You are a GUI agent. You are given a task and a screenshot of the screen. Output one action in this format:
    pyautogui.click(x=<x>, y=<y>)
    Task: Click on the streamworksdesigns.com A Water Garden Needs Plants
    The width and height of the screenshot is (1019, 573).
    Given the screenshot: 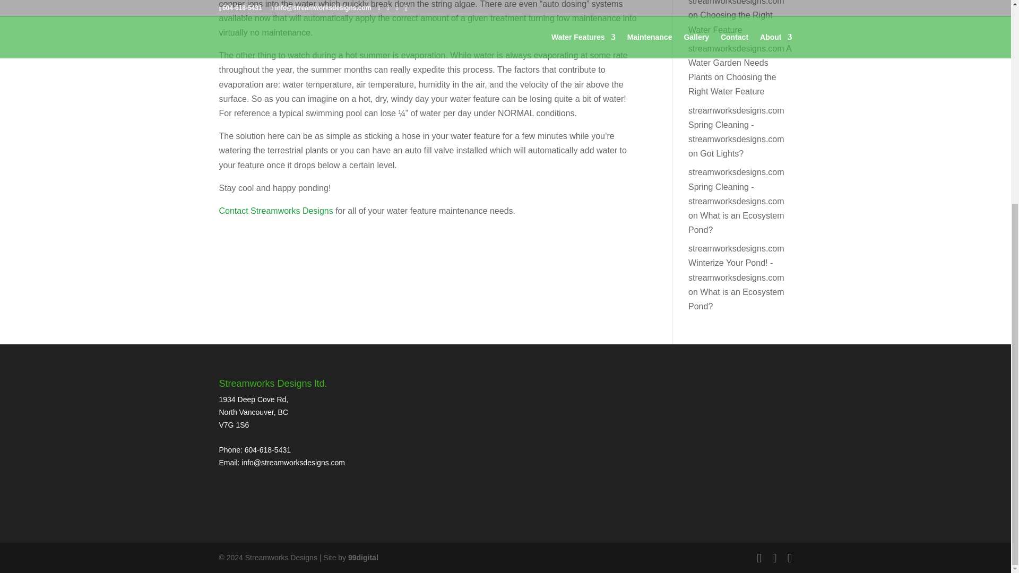 What is the action you would take?
    pyautogui.click(x=740, y=63)
    